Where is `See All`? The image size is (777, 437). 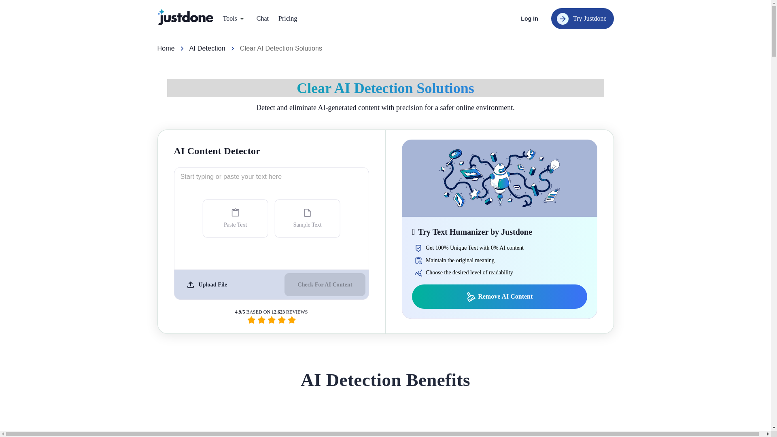
See All is located at coordinates (385, 47).